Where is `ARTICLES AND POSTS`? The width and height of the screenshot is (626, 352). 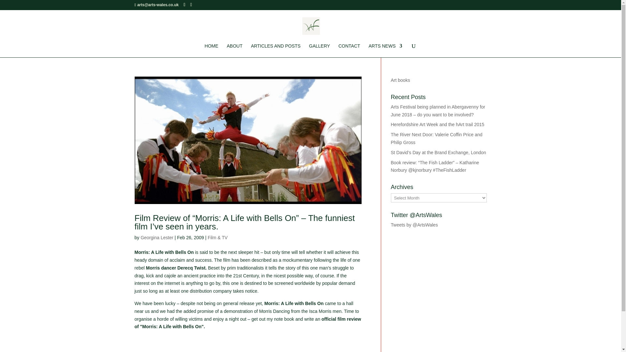 ARTICLES AND POSTS is located at coordinates (276, 50).